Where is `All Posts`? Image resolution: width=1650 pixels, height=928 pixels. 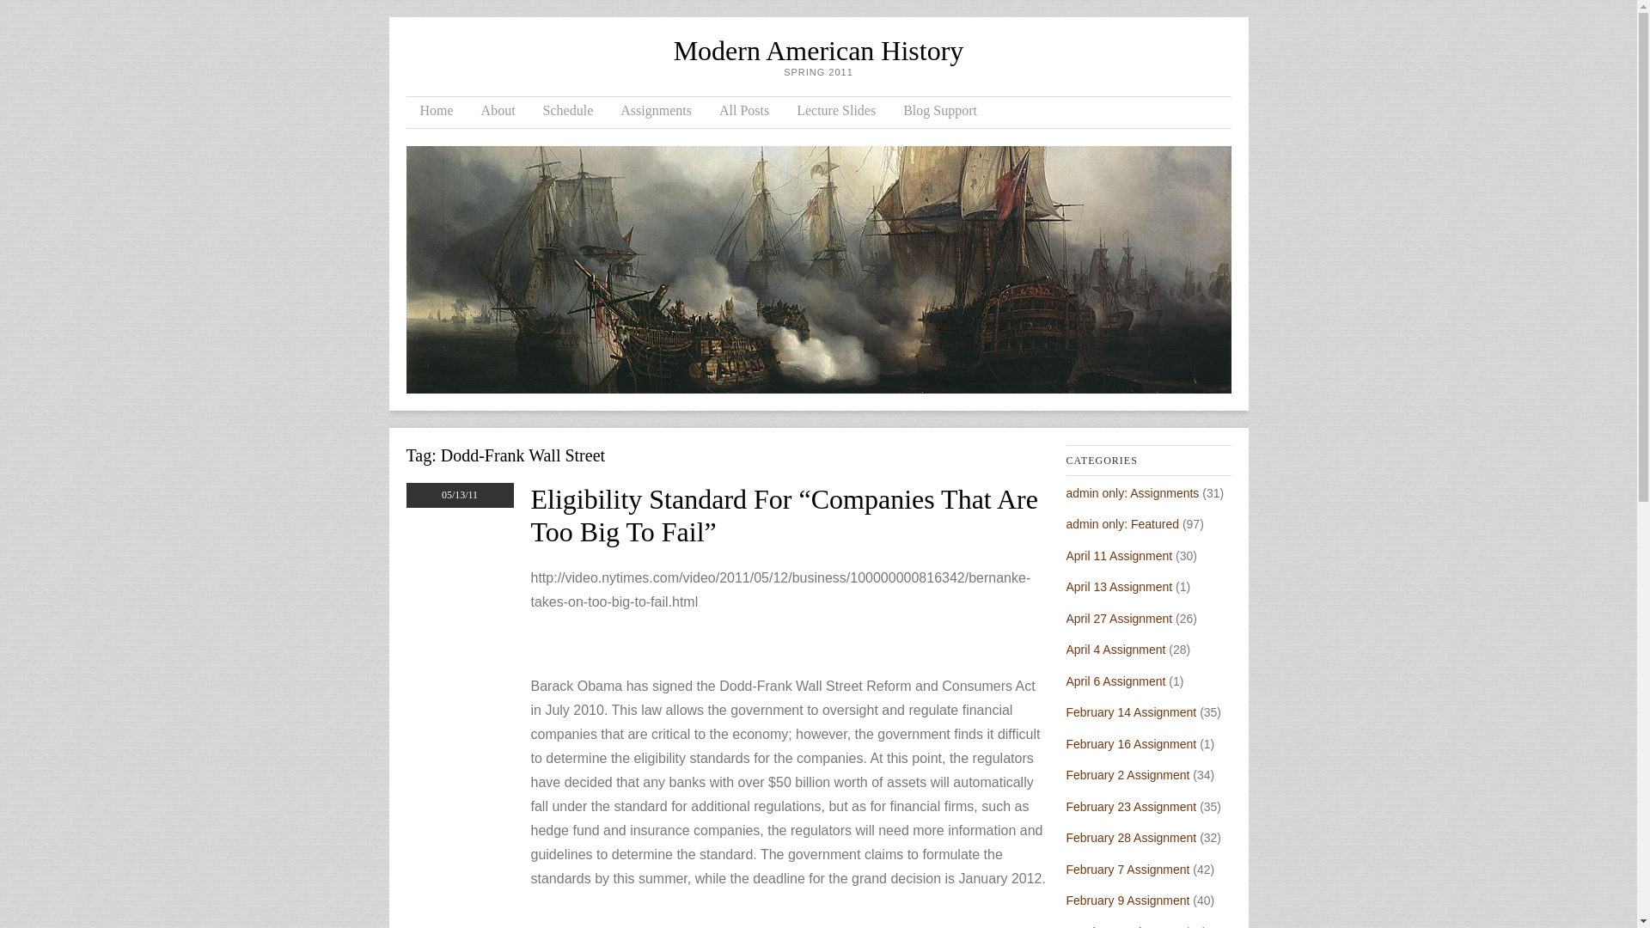 All Posts is located at coordinates (744, 113).